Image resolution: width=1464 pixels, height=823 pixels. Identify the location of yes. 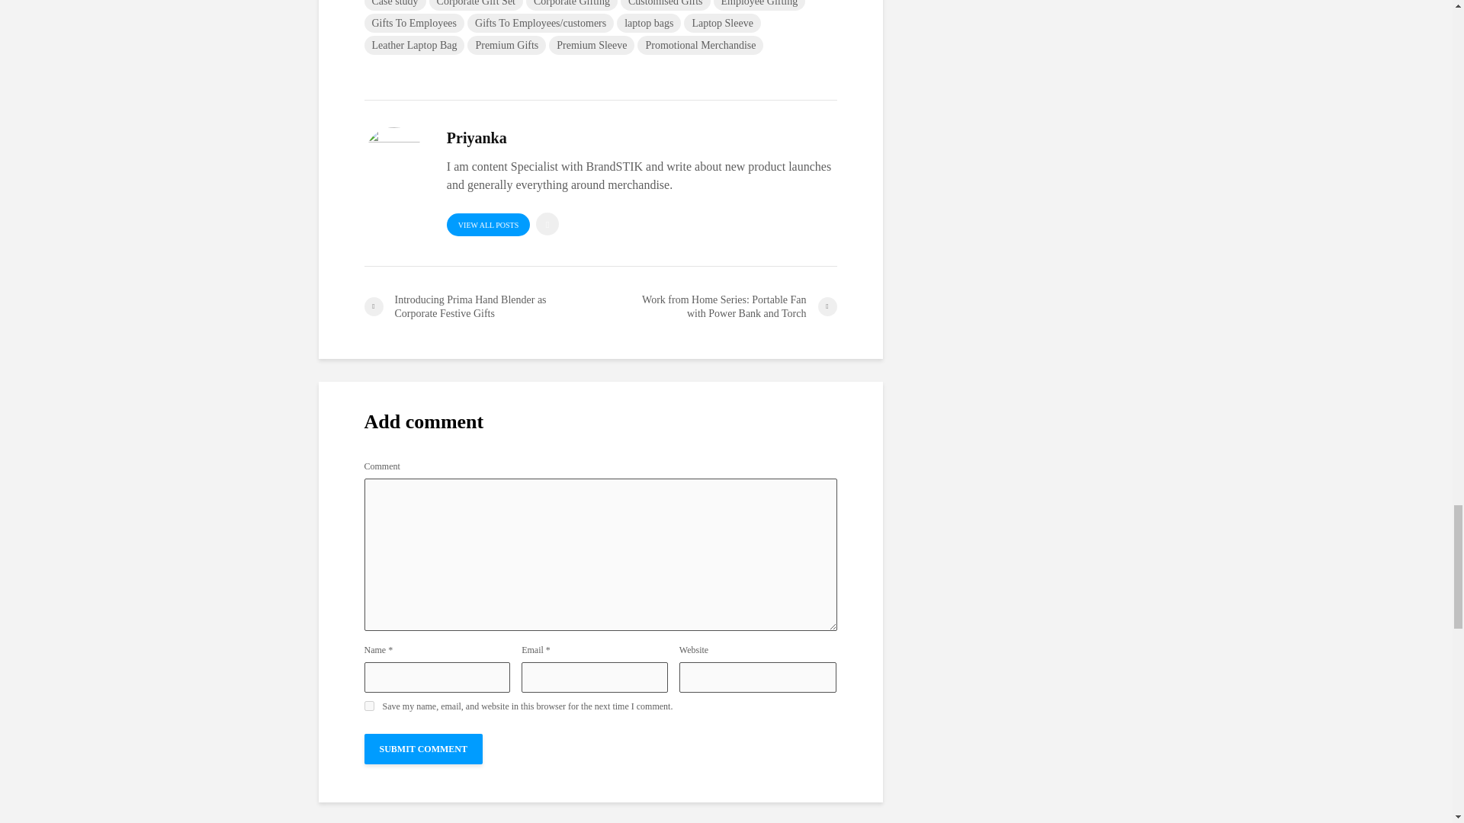
(369, 706).